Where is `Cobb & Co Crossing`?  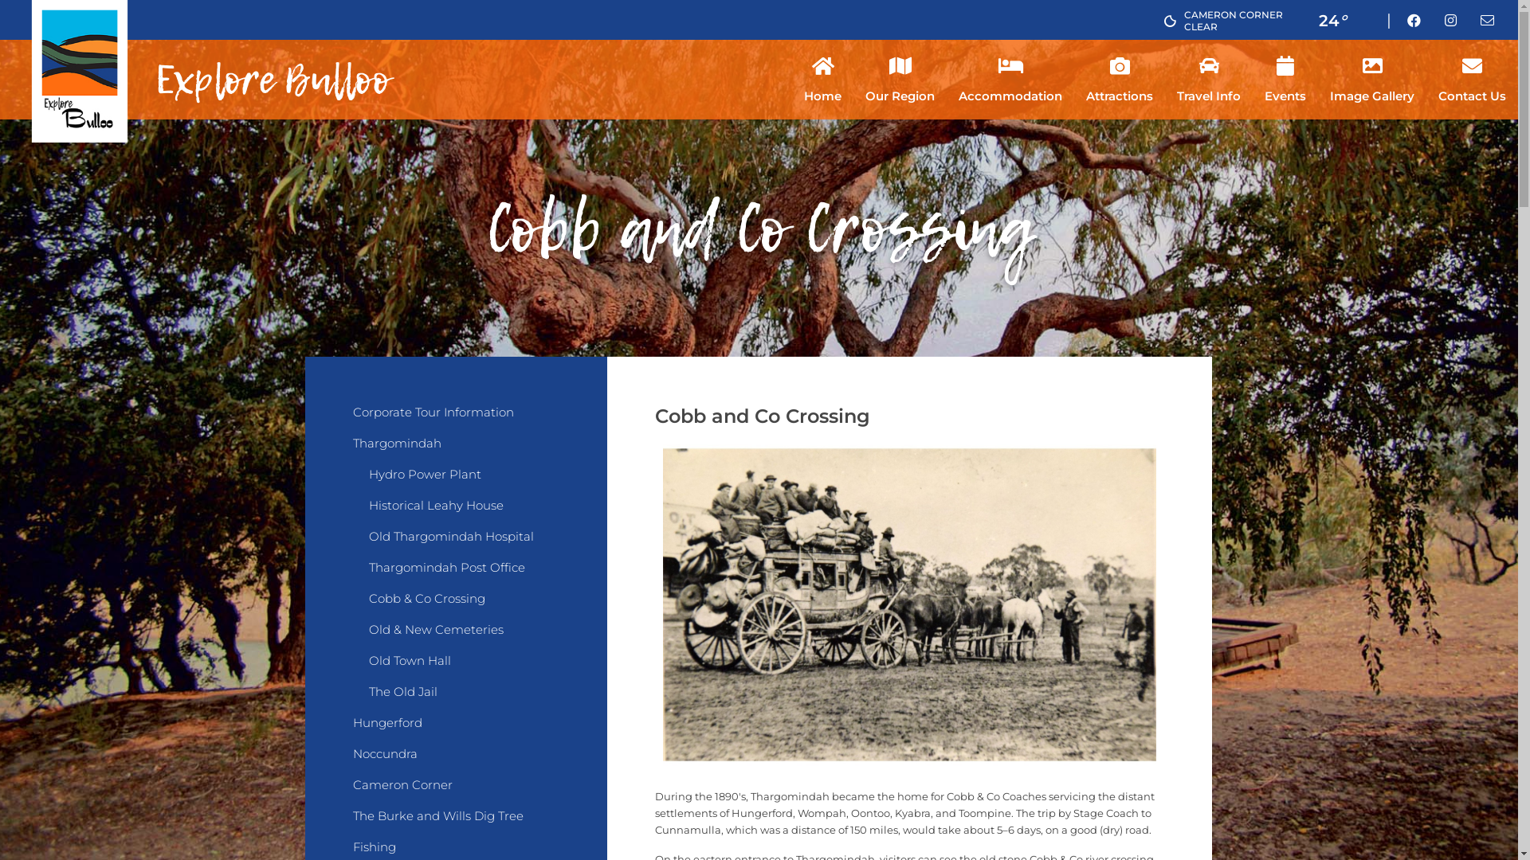 Cobb & Co Crossing is located at coordinates (464, 607).